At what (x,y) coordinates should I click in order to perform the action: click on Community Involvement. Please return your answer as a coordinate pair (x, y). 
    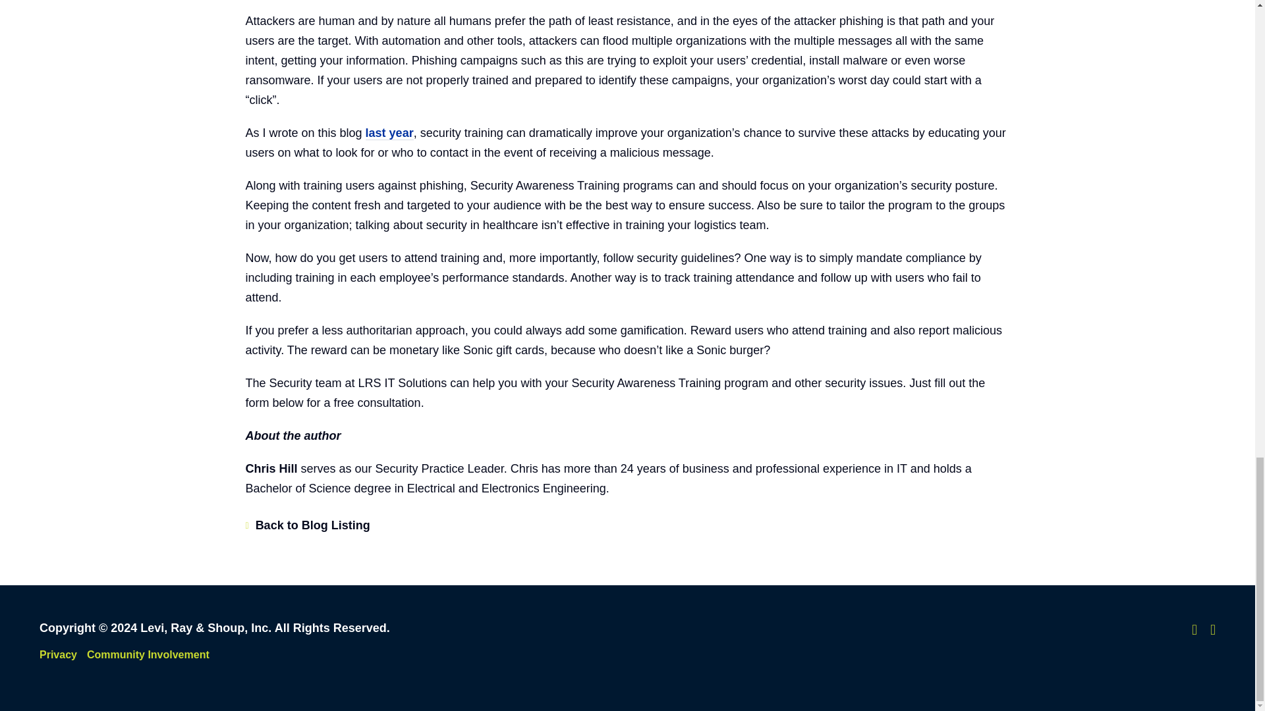
    Looking at the image, I should click on (148, 654).